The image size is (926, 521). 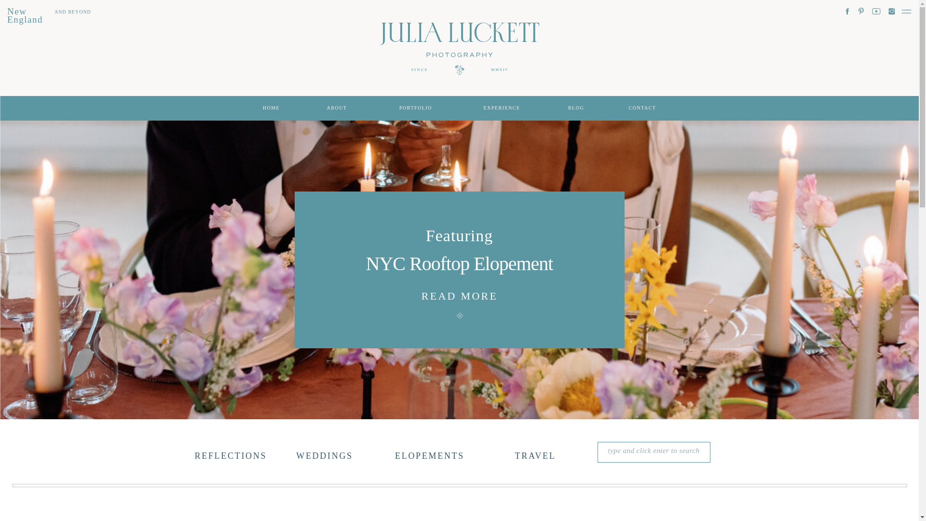 I want to click on PORTFOLIO, so click(x=416, y=108).